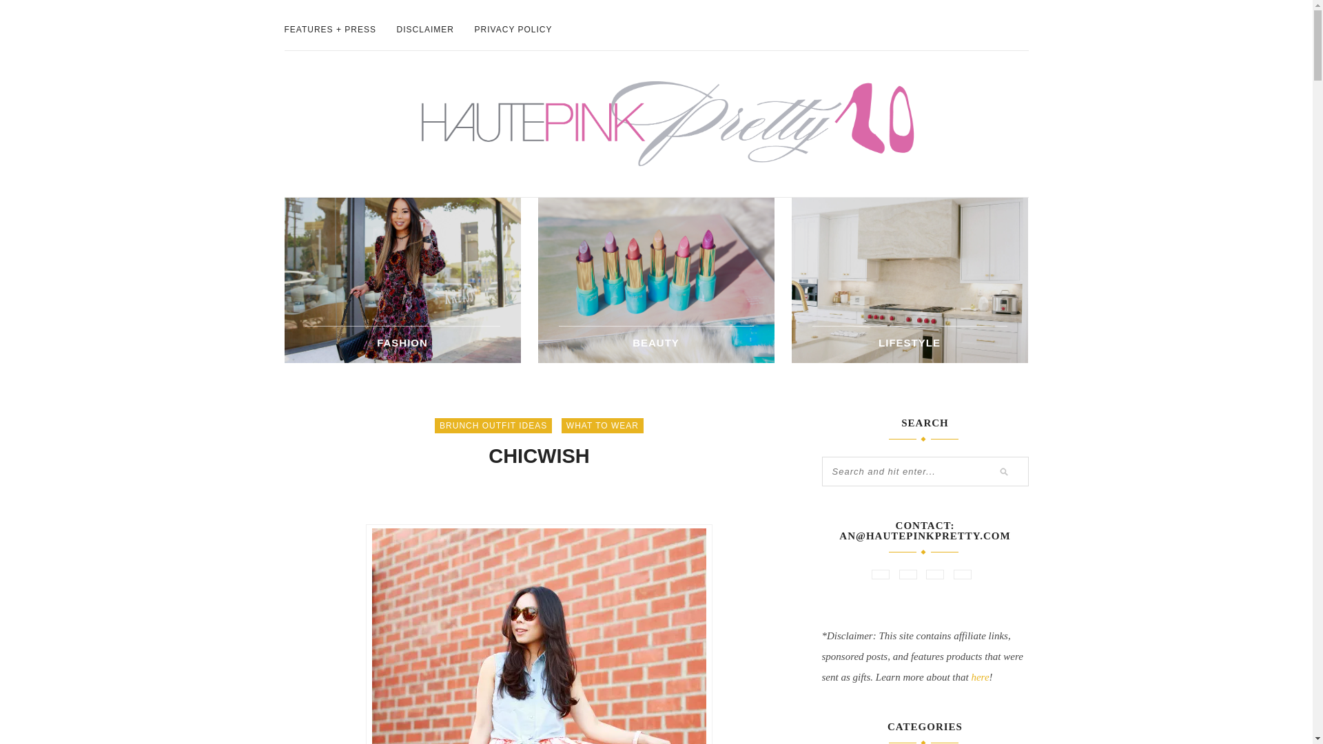 The height and width of the screenshot is (744, 1323). Describe the element at coordinates (425, 29) in the screenshot. I see `DISCLAIMER` at that location.